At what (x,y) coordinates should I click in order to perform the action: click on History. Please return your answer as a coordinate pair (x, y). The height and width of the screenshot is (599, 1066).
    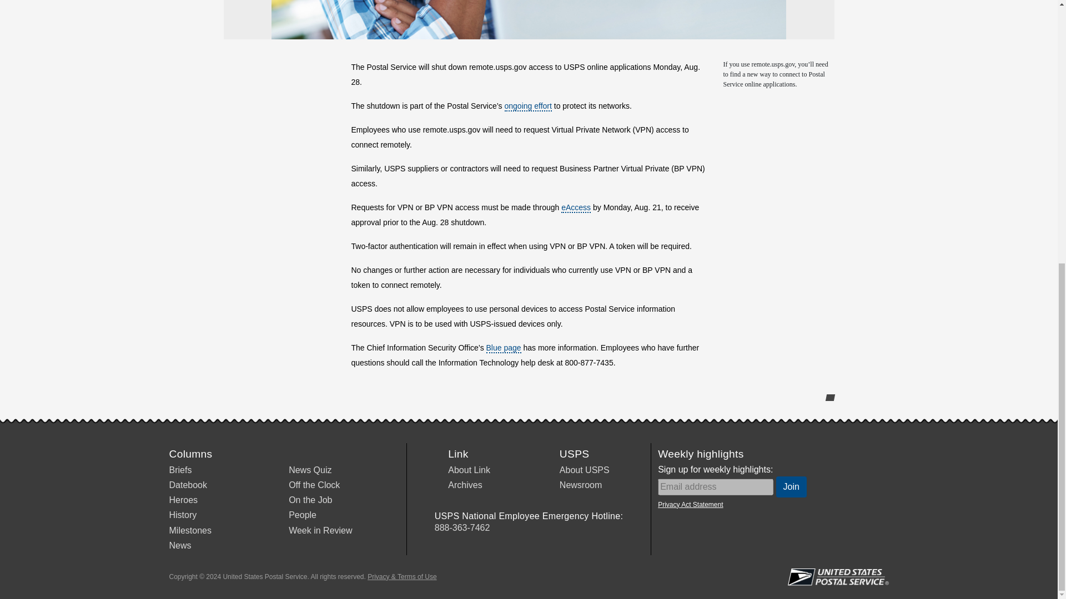
    Looking at the image, I should click on (182, 515).